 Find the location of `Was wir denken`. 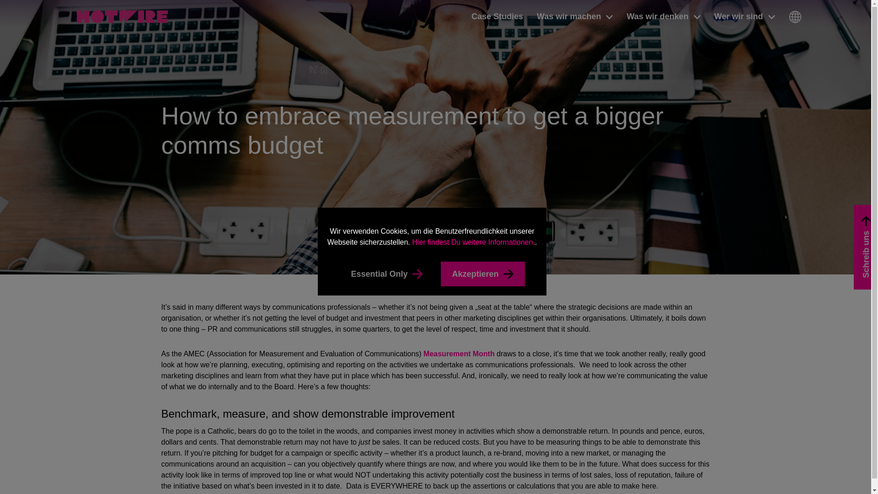

Was wir denken is located at coordinates (663, 16).